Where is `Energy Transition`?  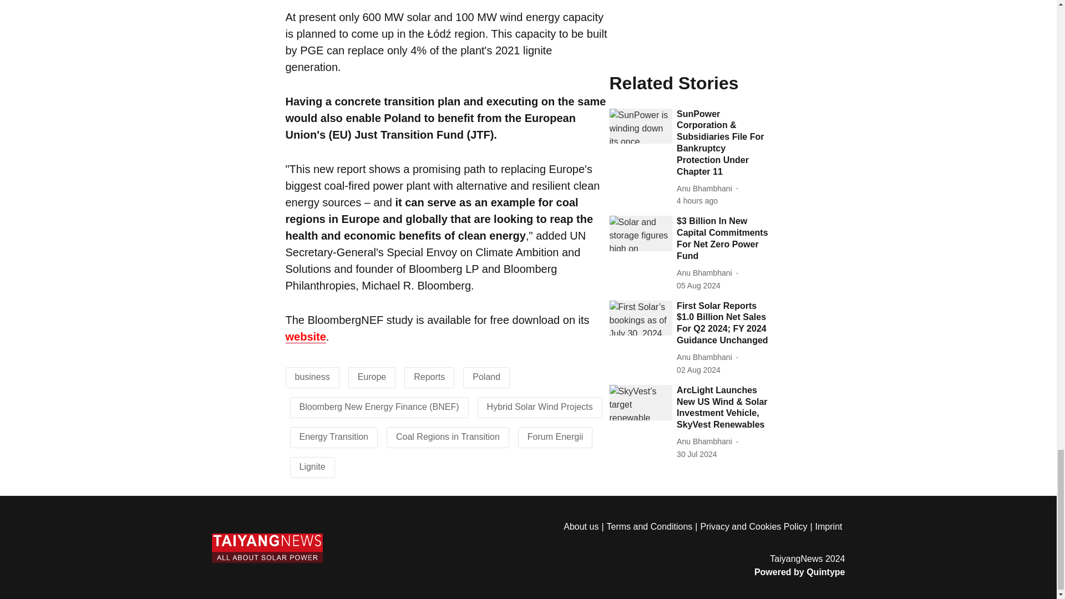 Energy Transition is located at coordinates (334, 436).